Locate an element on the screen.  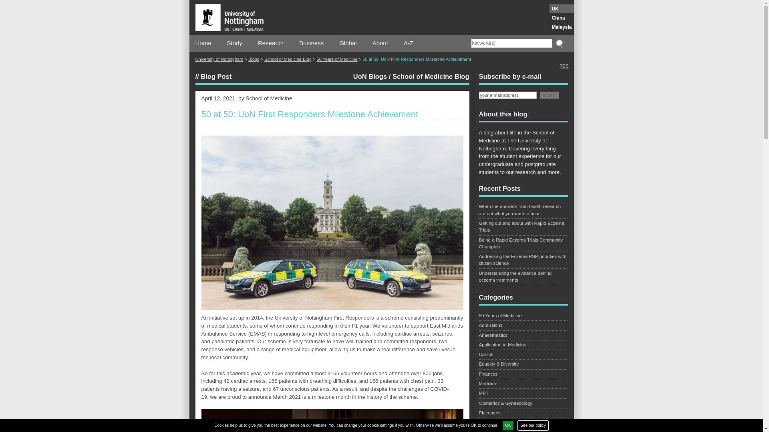
UoN Blogs is located at coordinates (370, 76).